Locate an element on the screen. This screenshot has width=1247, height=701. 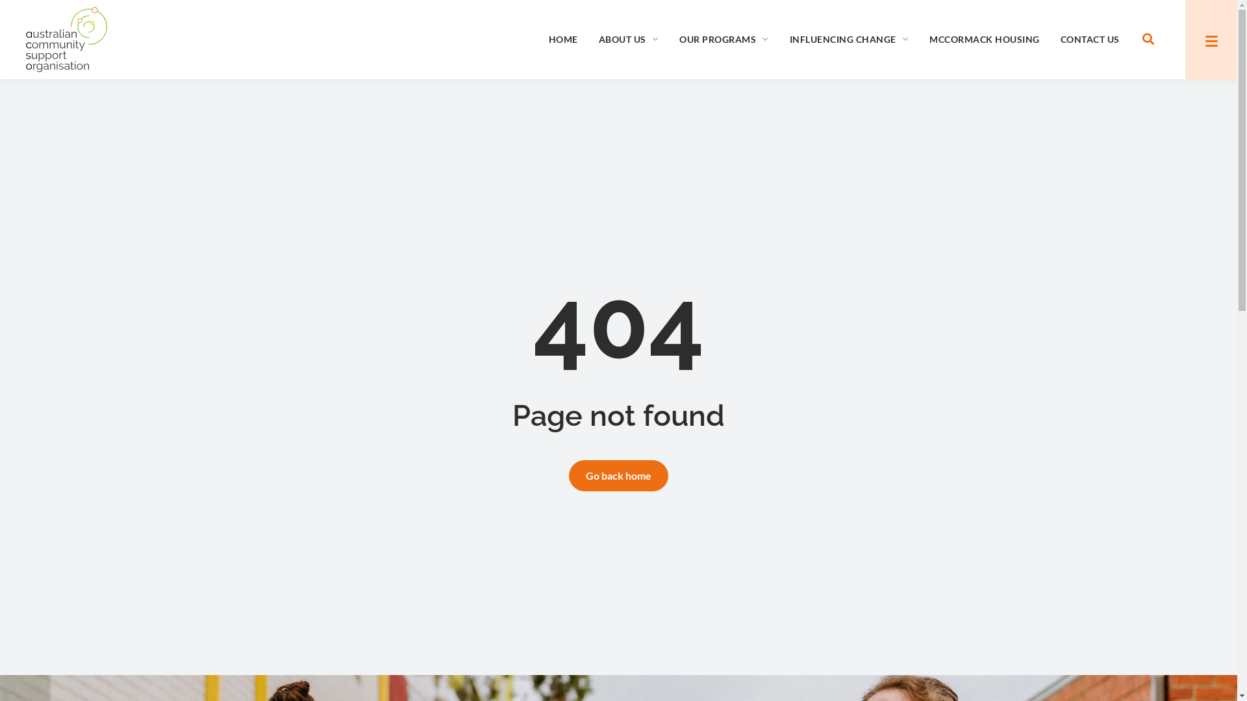
ABOUT US is located at coordinates (629, 40).